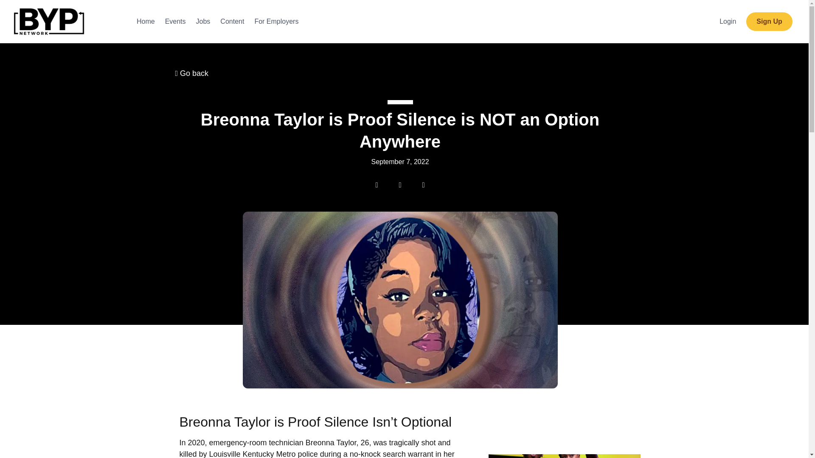 The image size is (815, 458). What do you see at coordinates (145, 21) in the screenshot?
I see `Home` at bounding box center [145, 21].